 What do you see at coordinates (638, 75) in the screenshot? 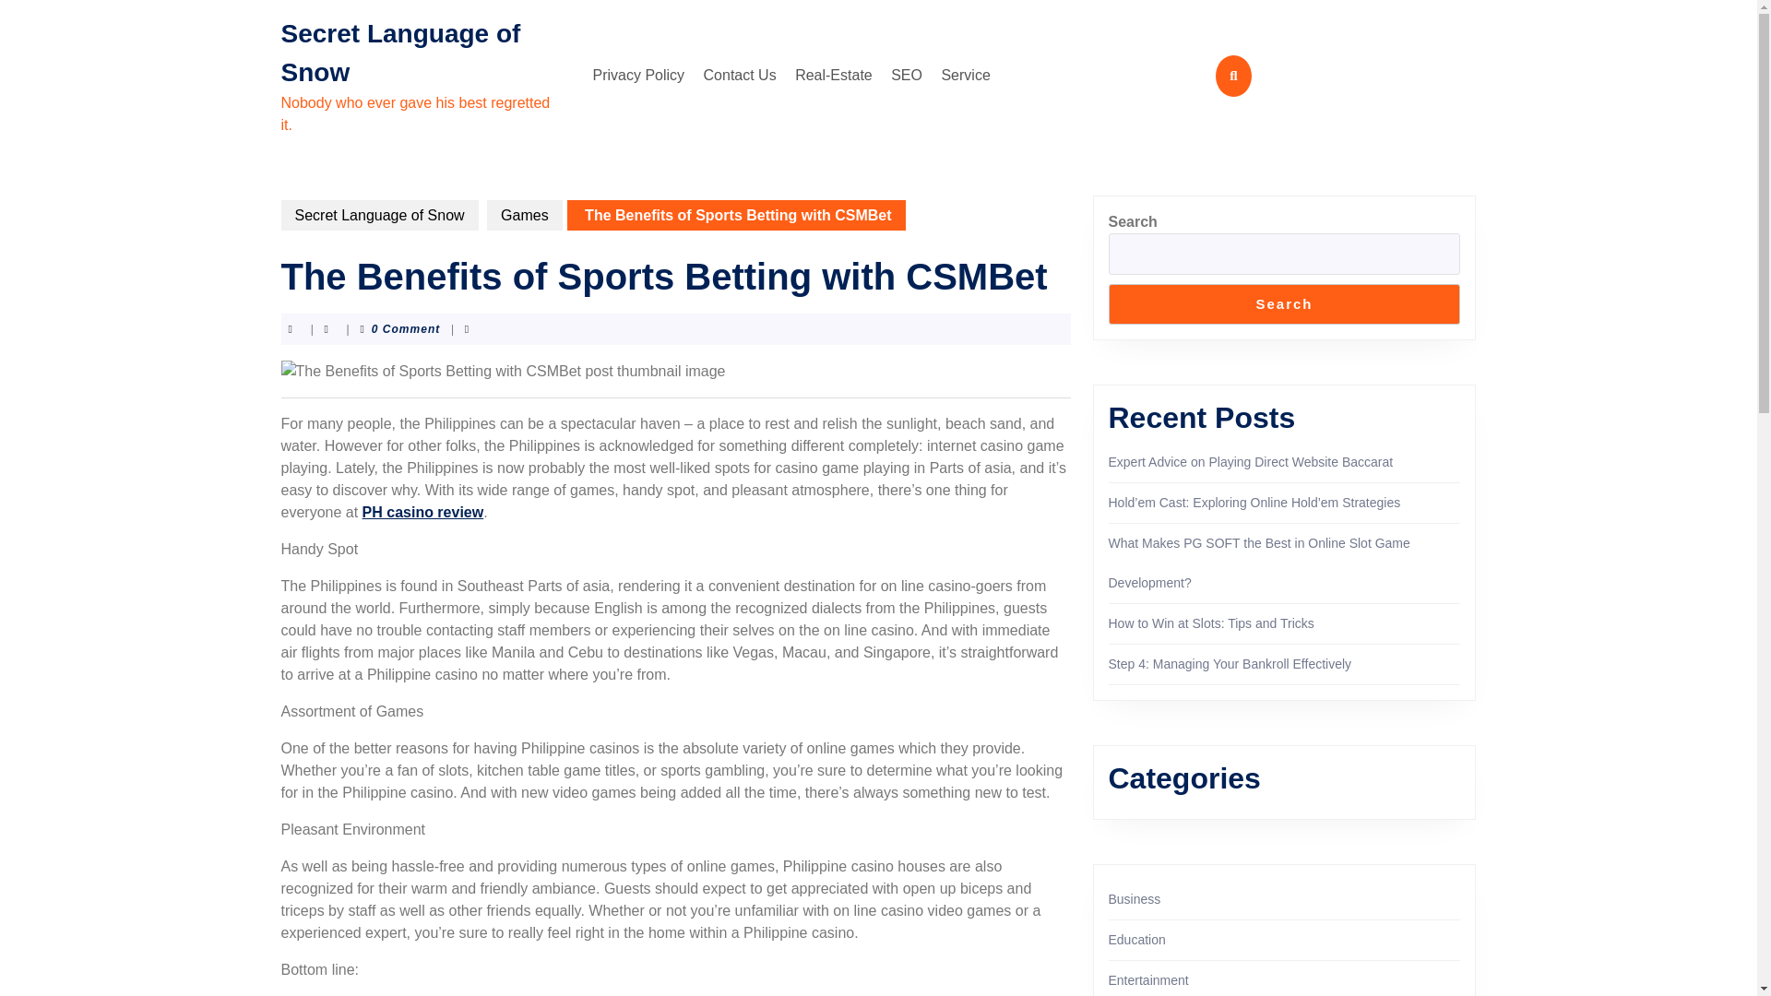
I see `Privacy Policy` at bounding box center [638, 75].